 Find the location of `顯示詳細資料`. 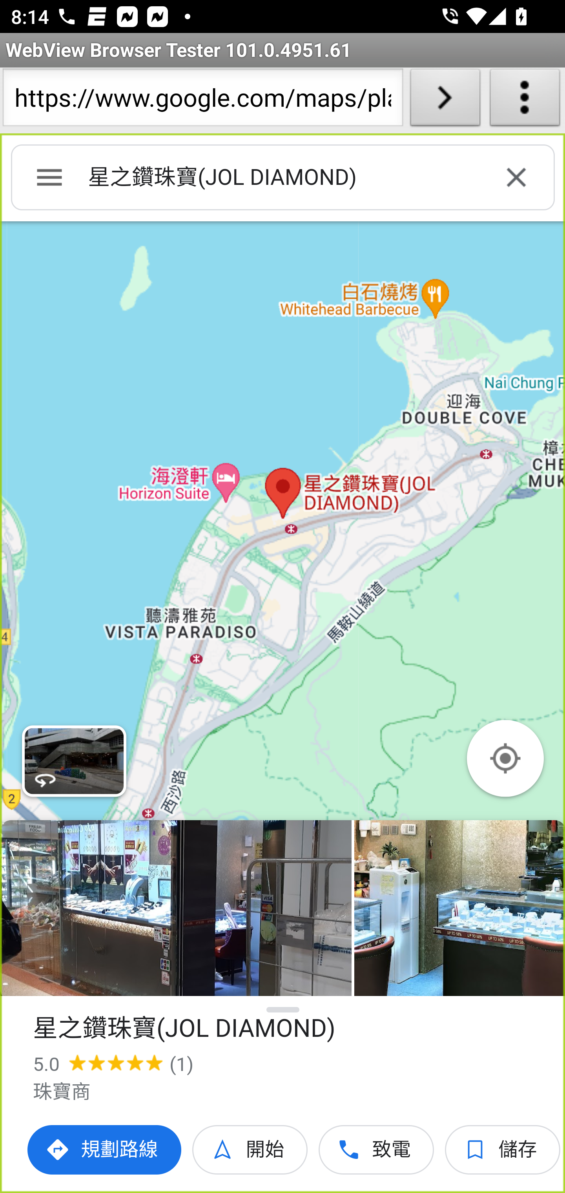

顯示詳細資料 is located at coordinates (283, 1010).